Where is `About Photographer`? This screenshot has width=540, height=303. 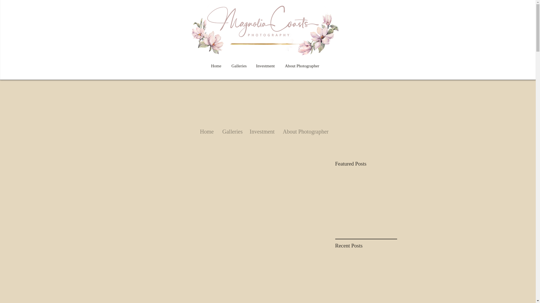
About Photographer is located at coordinates (305, 132).